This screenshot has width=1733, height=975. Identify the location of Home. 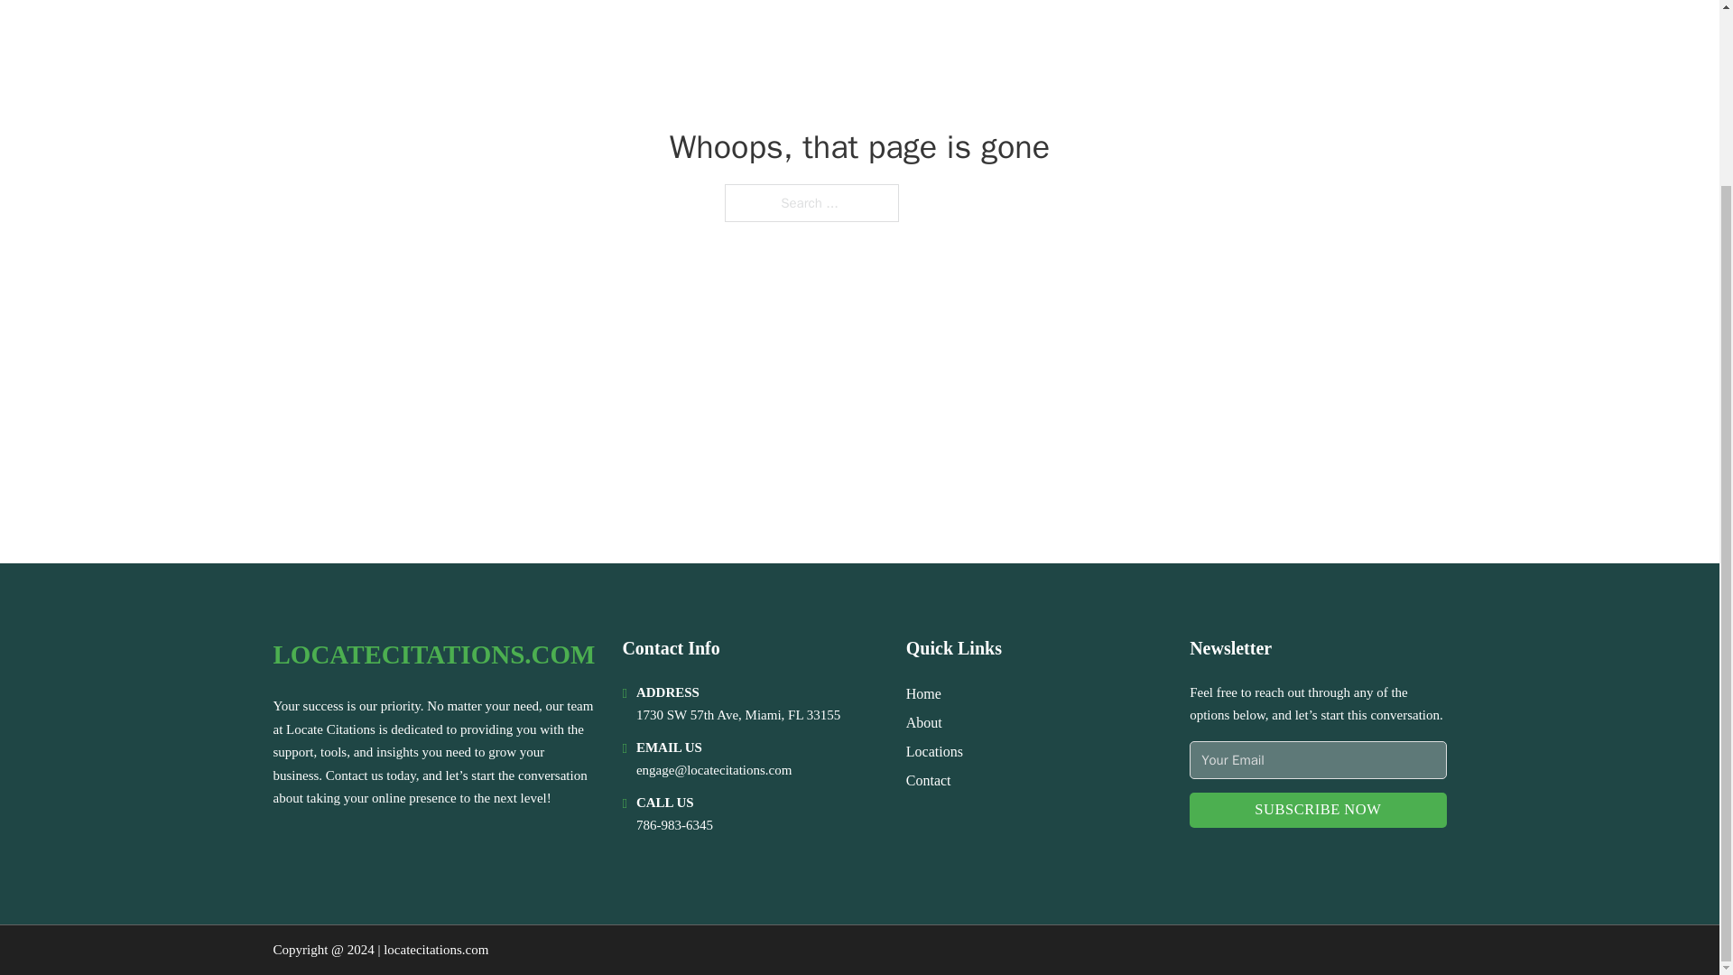
(923, 693).